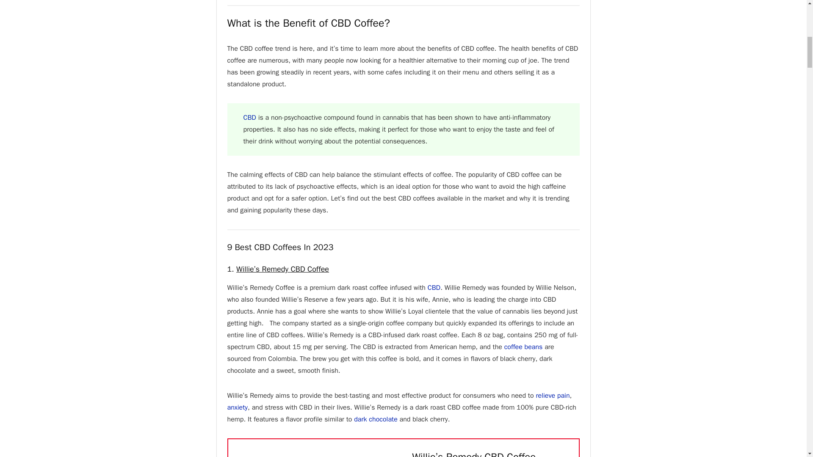 This screenshot has height=457, width=813. What do you see at coordinates (553, 395) in the screenshot?
I see `relieve pain` at bounding box center [553, 395].